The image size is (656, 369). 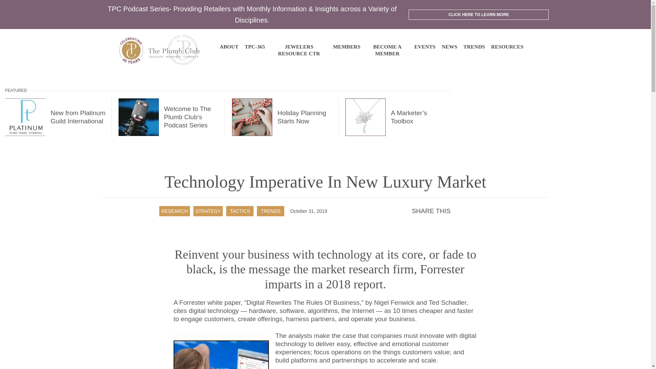 What do you see at coordinates (474, 46) in the screenshot?
I see `TRENDS` at bounding box center [474, 46].